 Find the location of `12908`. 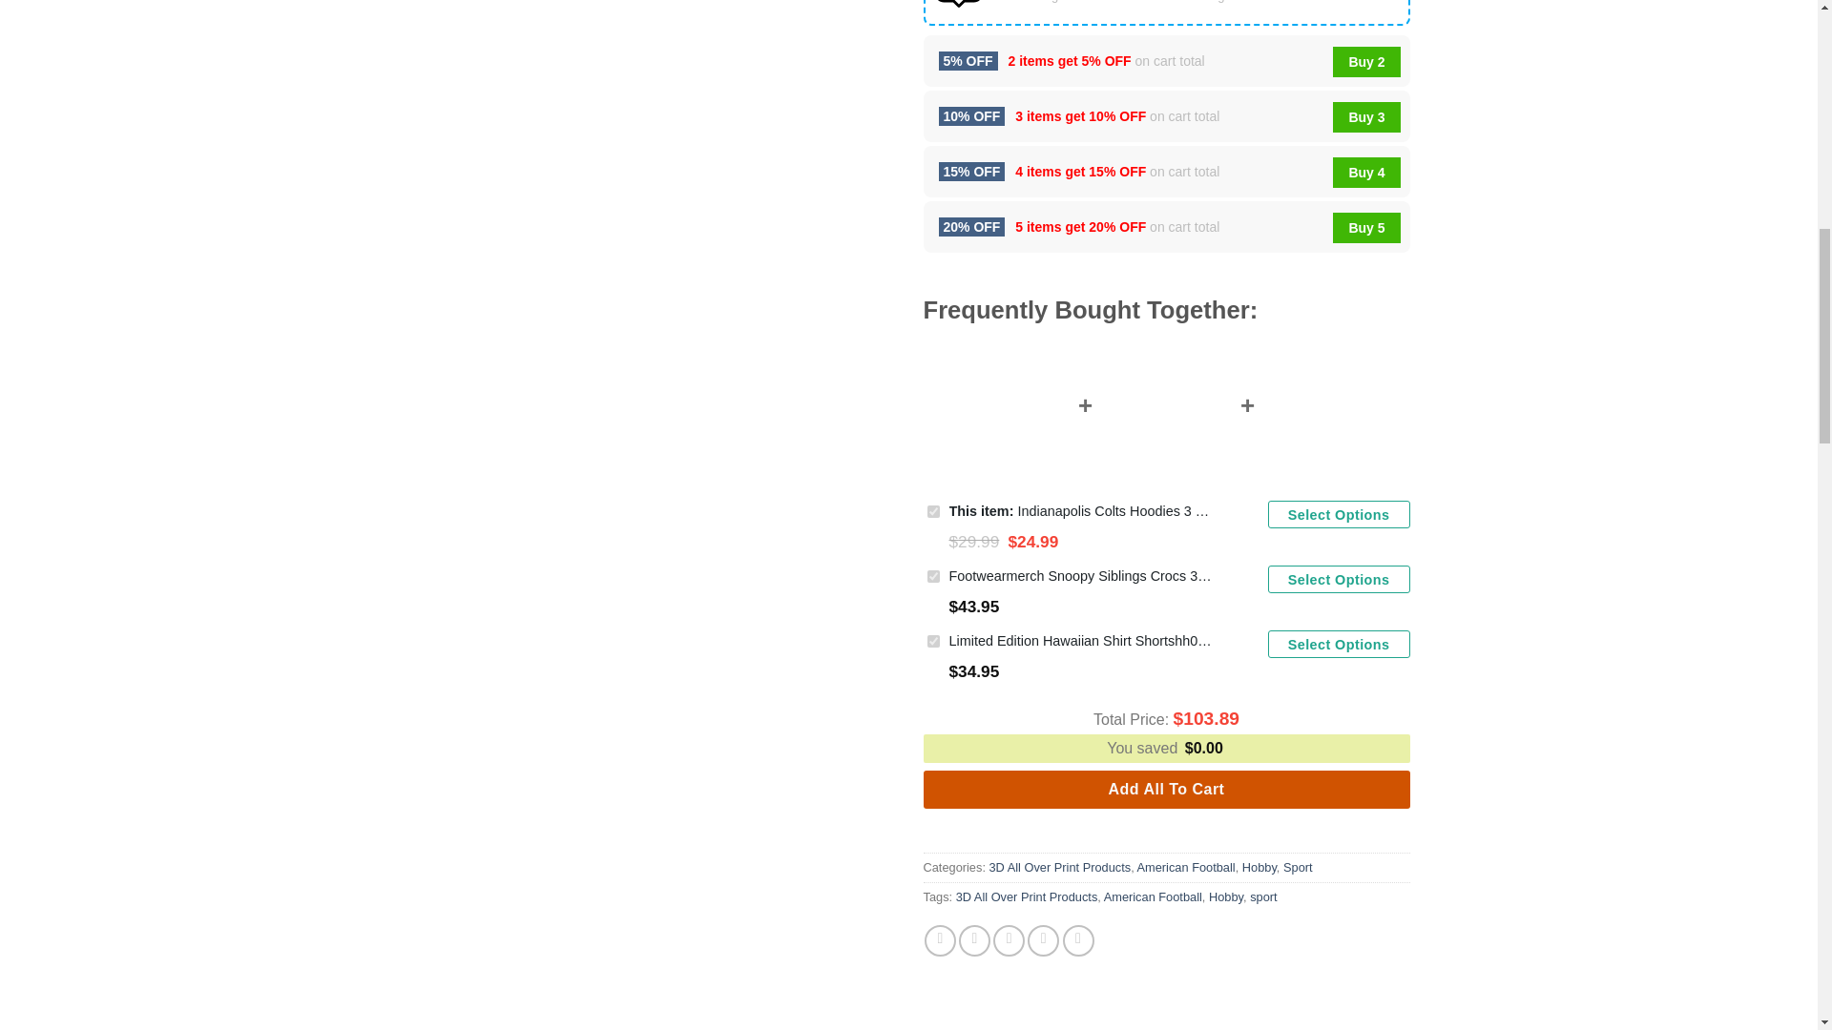

12908 is located at coordinates (933, 511).